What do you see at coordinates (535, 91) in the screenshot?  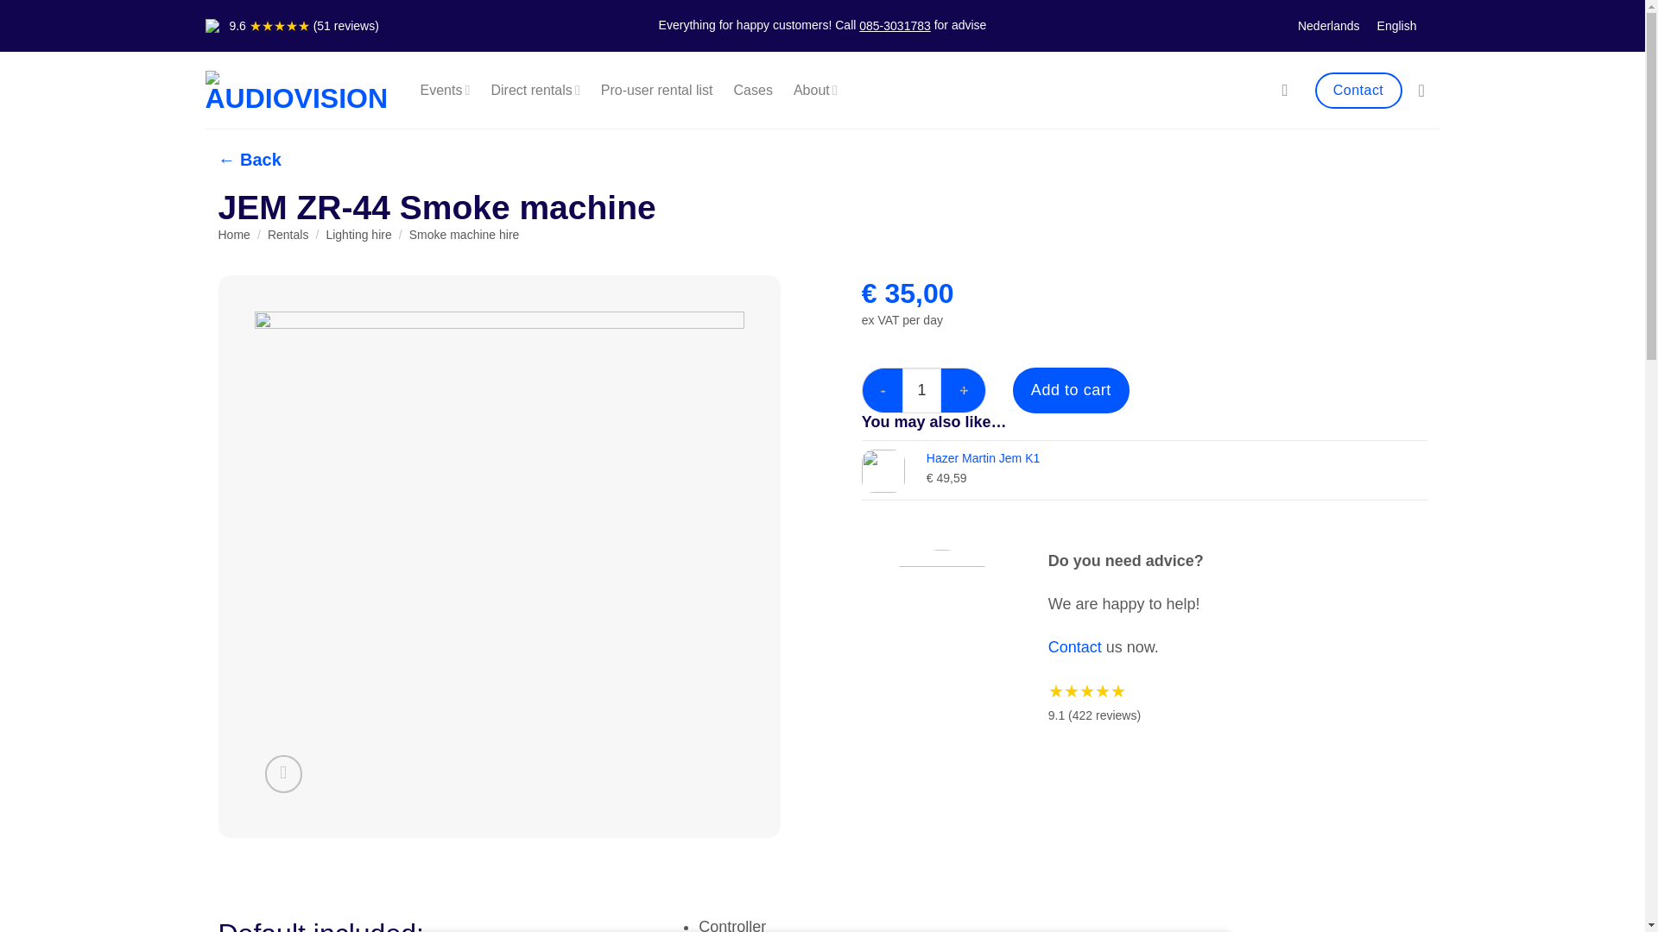 I see `Direct rentals` at bounding box center [535, 91].